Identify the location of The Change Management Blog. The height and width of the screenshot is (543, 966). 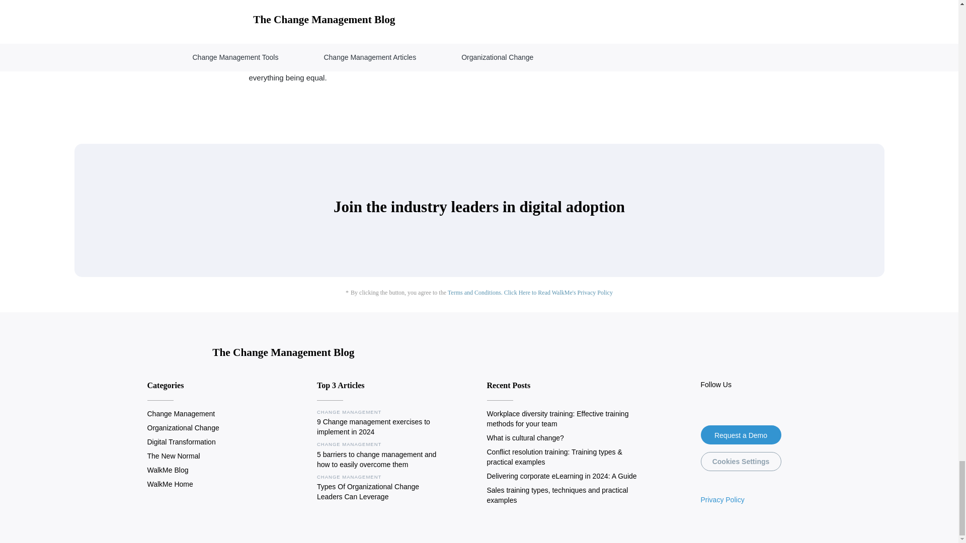
(251, 354).